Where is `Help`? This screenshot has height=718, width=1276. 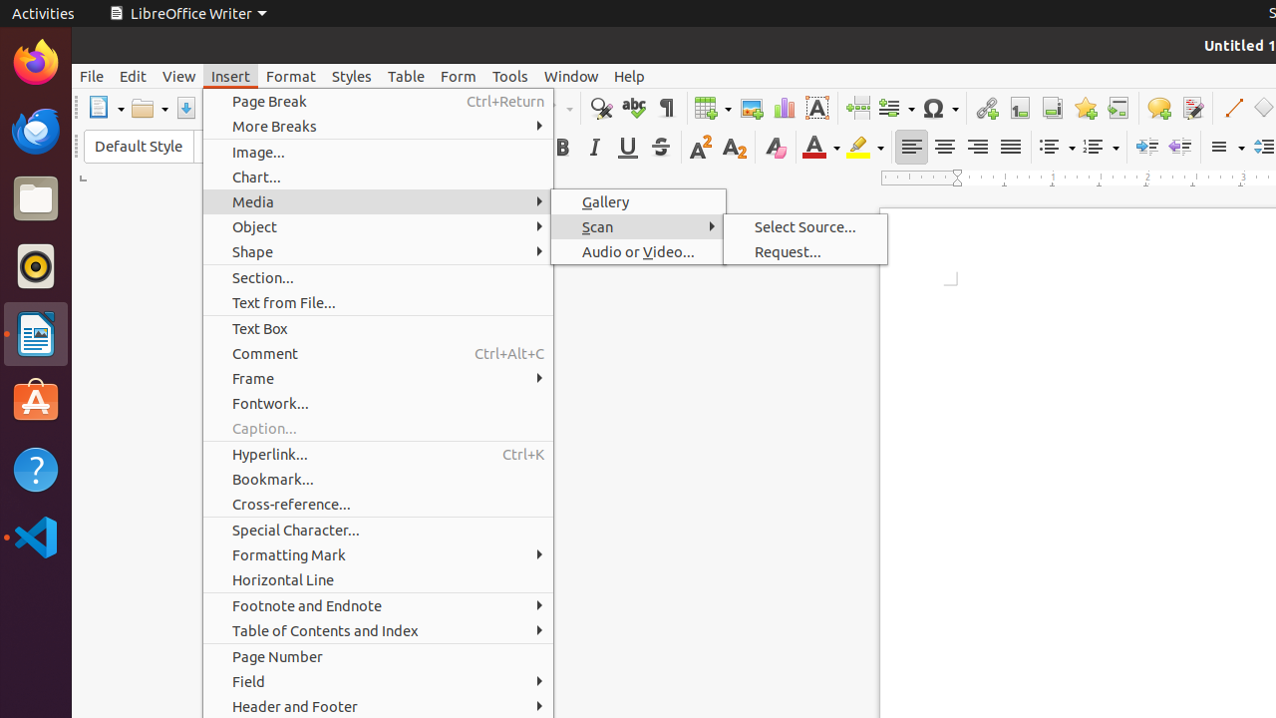
Help is located at coordinates (36, 469).